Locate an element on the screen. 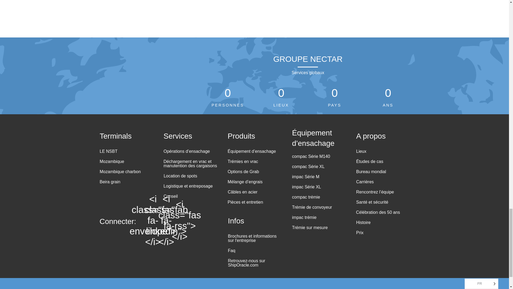 The height and width of the screenshot is (289, 513). Location de spots is located at coordinates (179, 177).